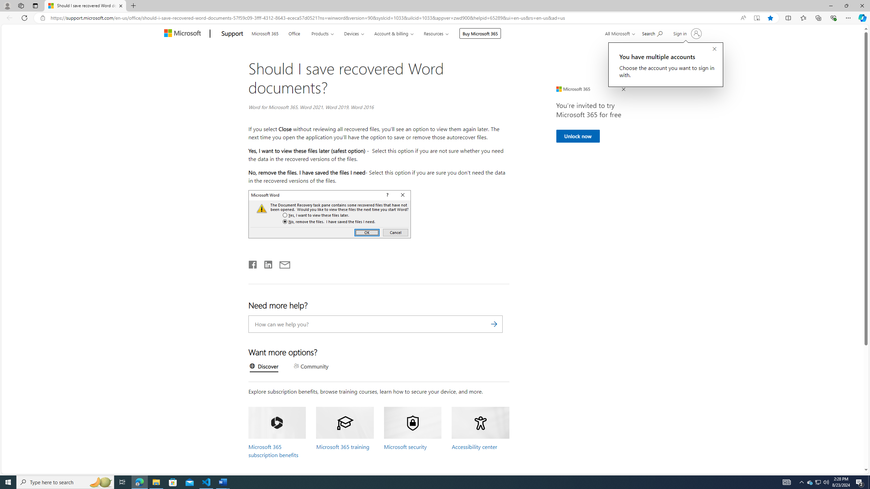  Describe the element at coordinates (264, 367) in the screenshot. I see `Discover` at that location.